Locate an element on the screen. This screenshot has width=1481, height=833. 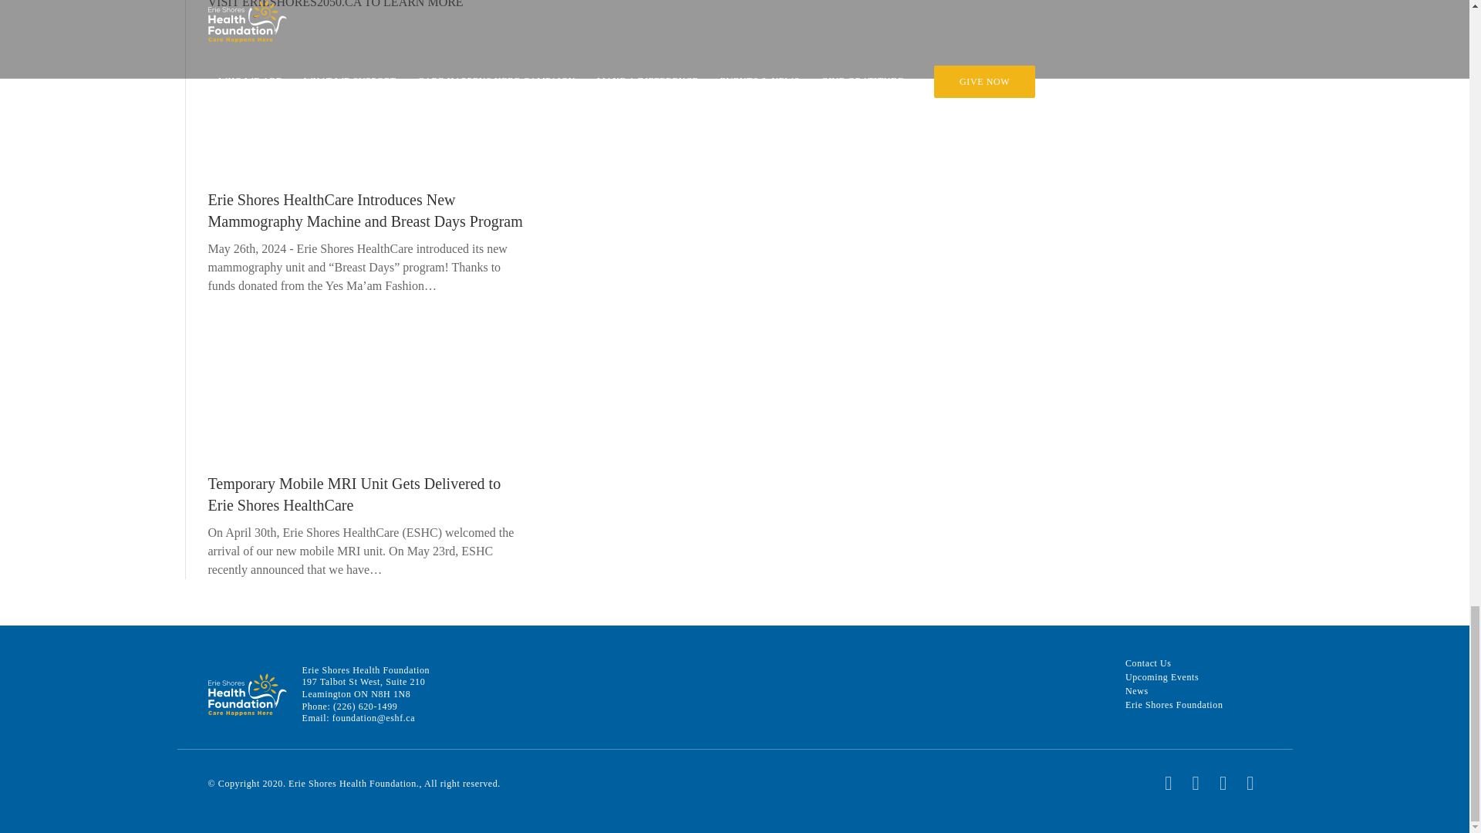
Contact Us is located at coordinates (1174, 663).